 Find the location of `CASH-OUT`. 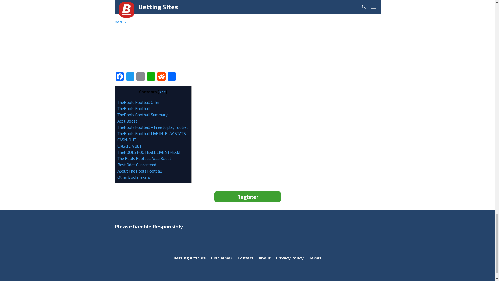

CASH-OUT is located at coordinates (127, 140).